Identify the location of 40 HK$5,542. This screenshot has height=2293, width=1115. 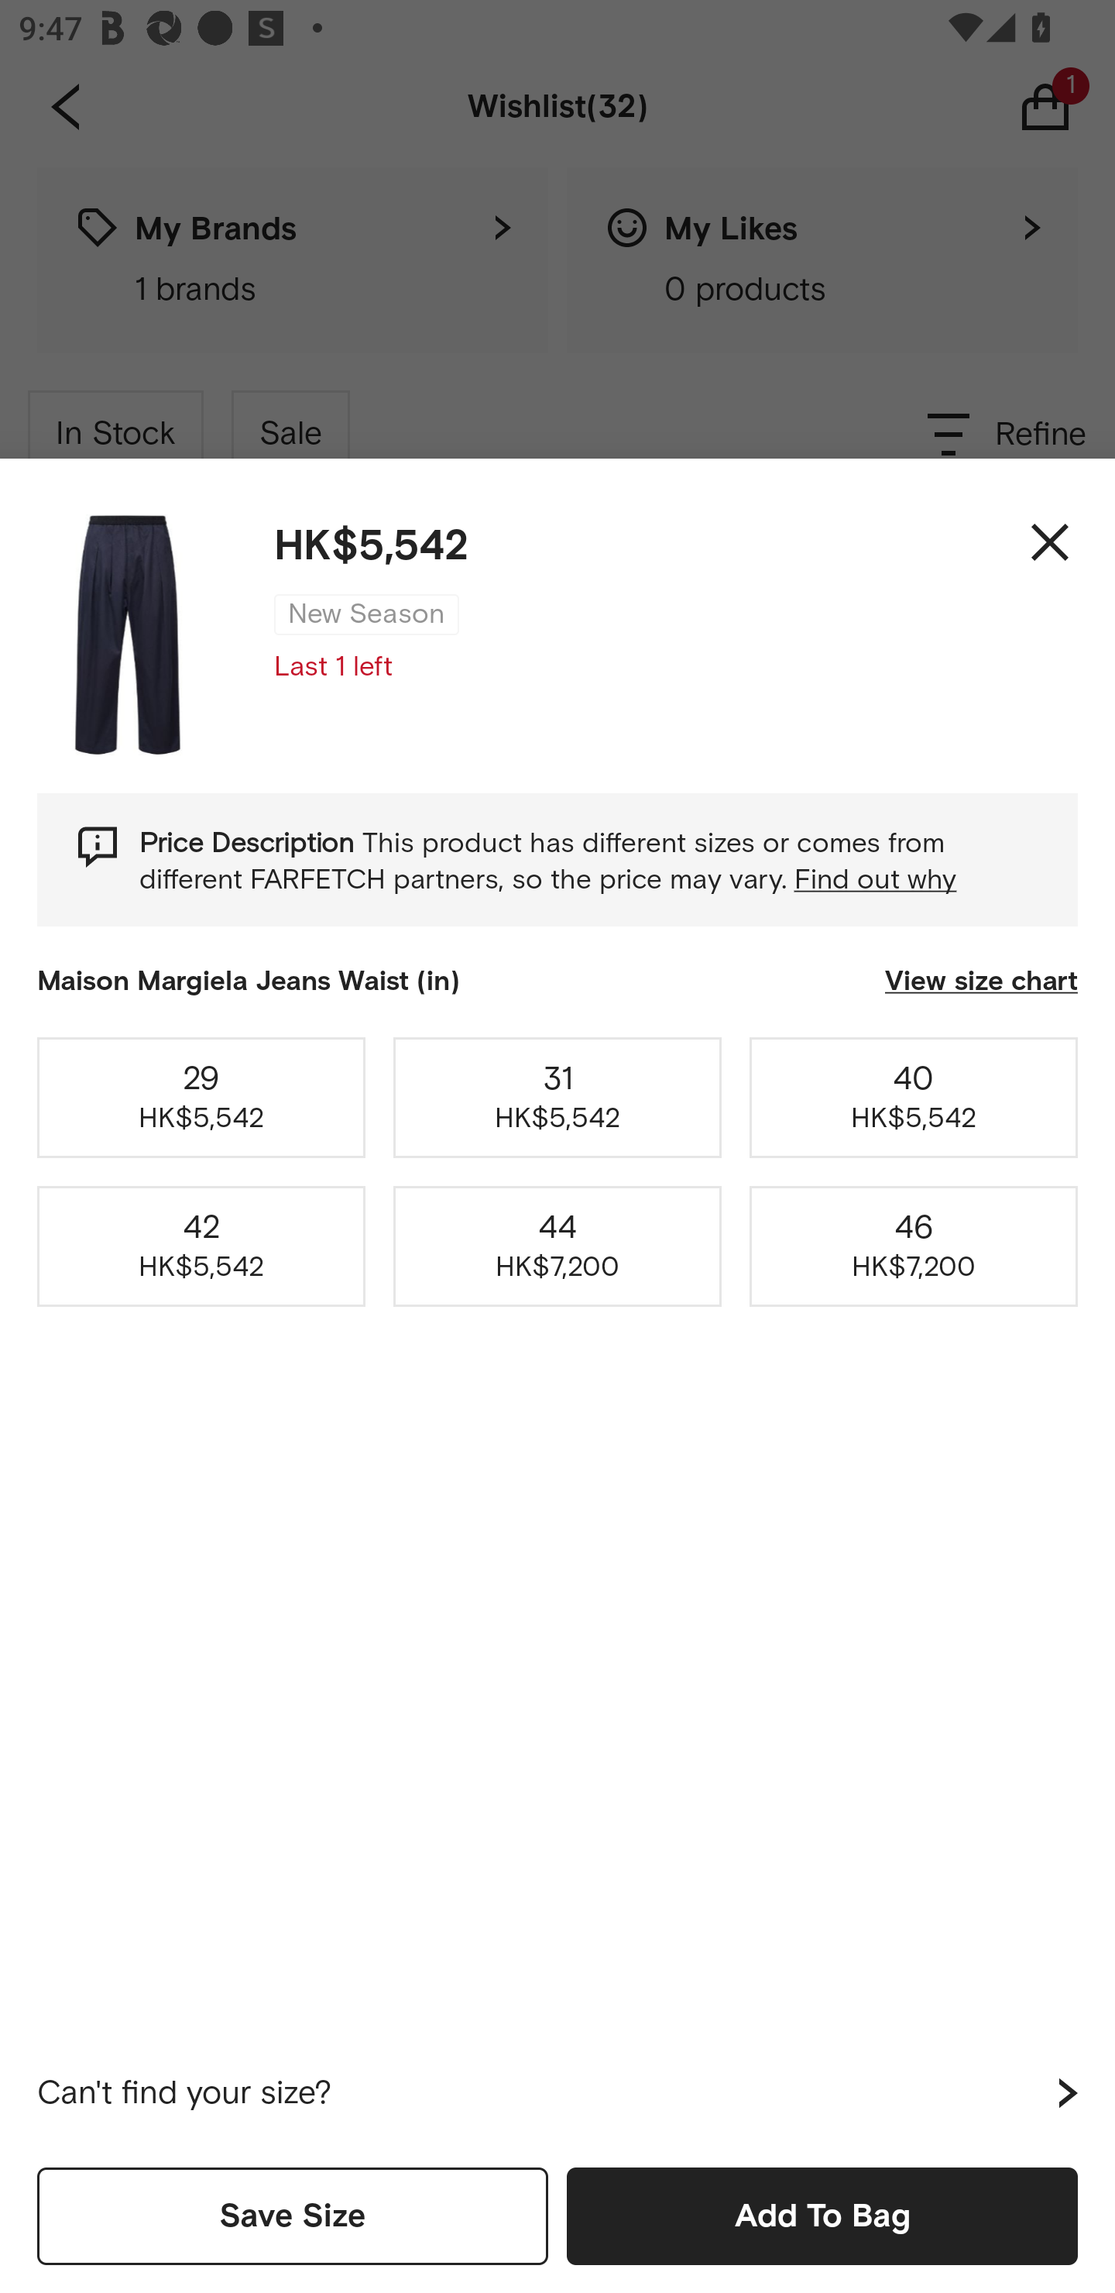
(914, 1097).